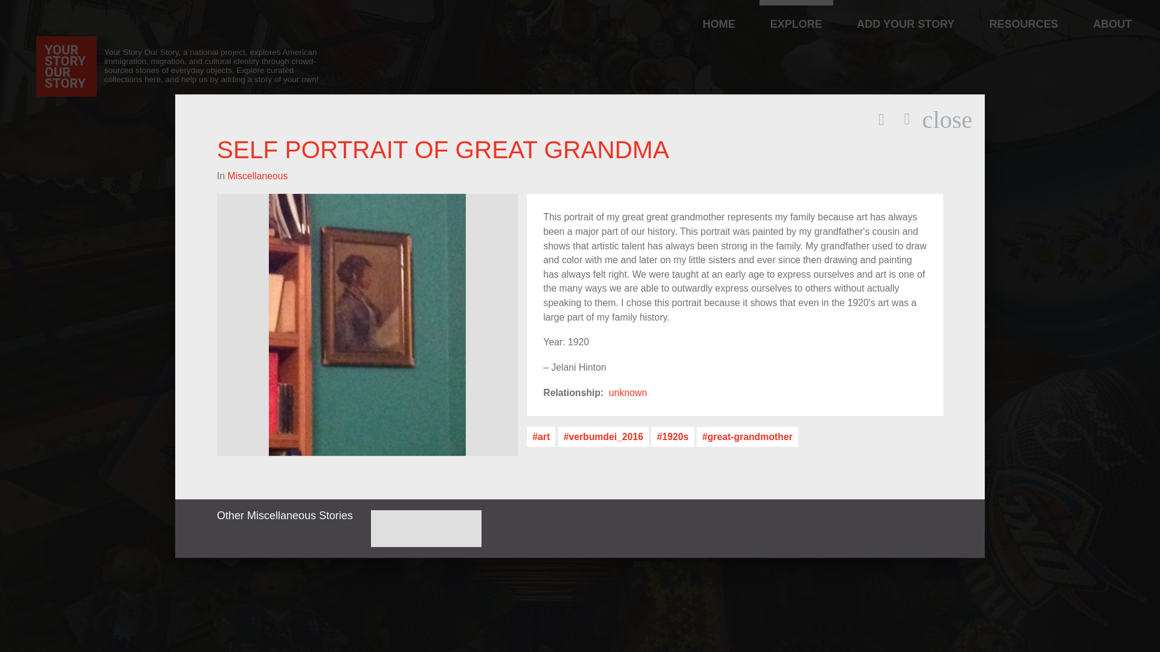 The image size is (1160, 652). Describe the element at coordinates (672, 446) in the screenshot. I see `ABOUT` at that location.